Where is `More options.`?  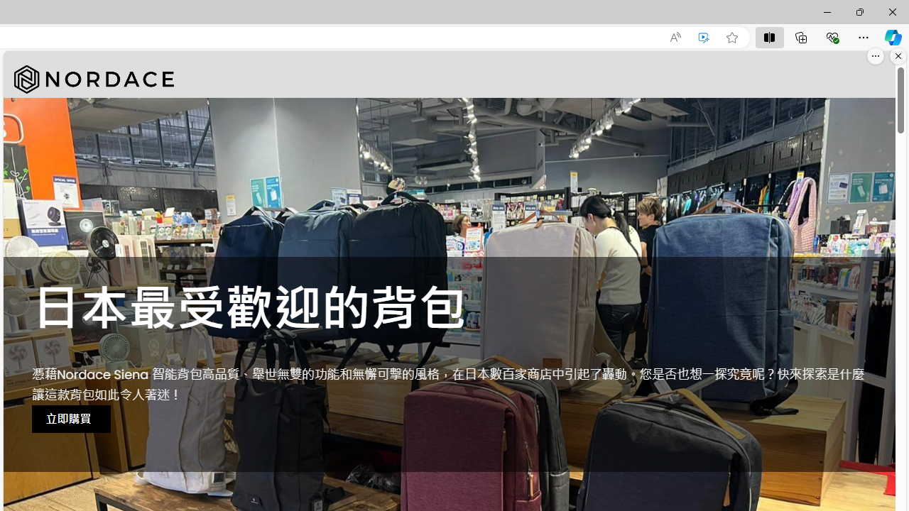 More options. is located at coordinates (876, 56).